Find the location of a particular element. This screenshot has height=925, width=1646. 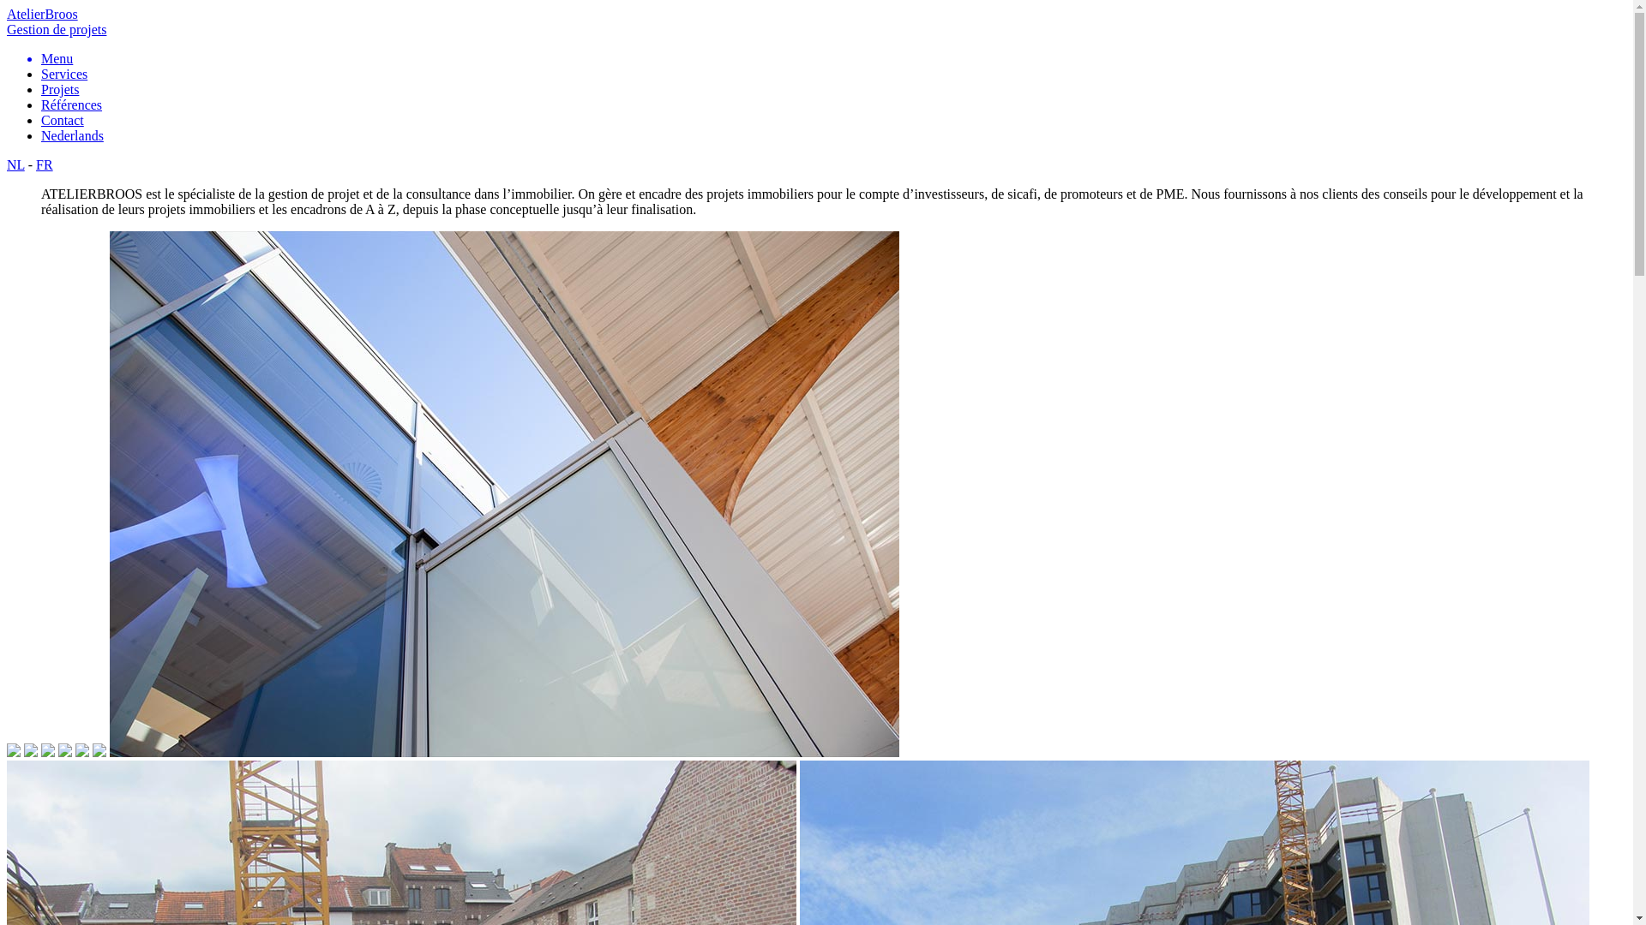

NL is located at coordinates (15, 164).